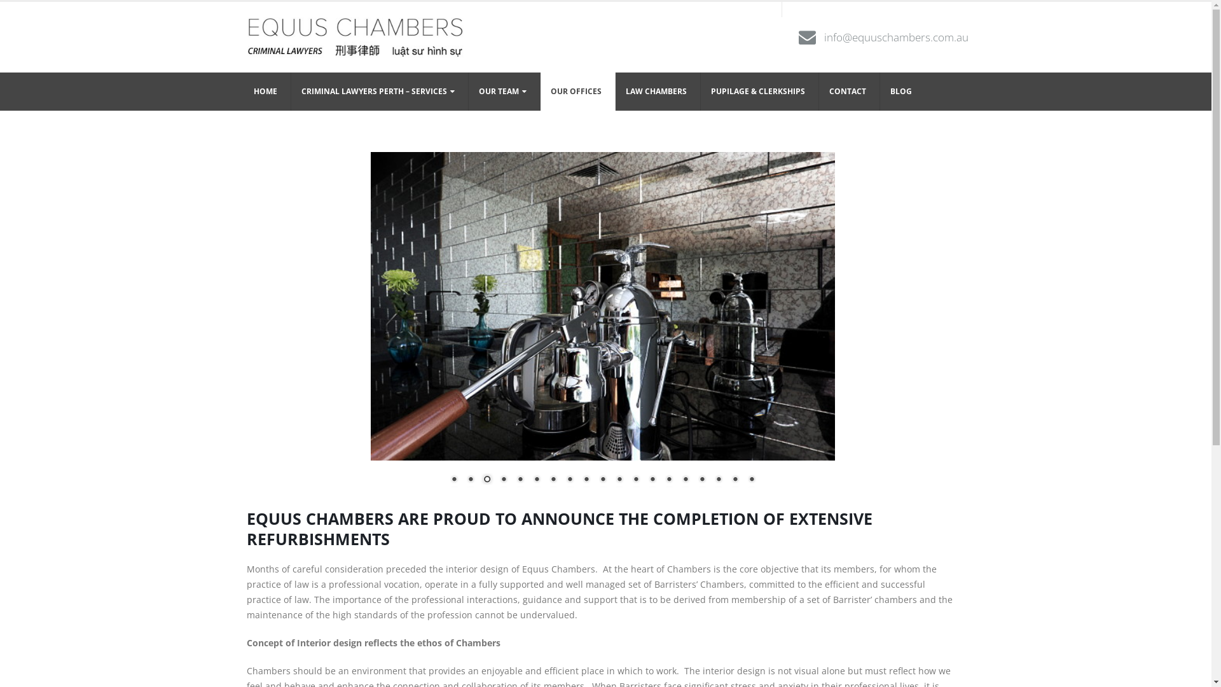  What do you see at coordinates (536, 480) in the screenshot?
I see `6` at bounding box center [536, 480].